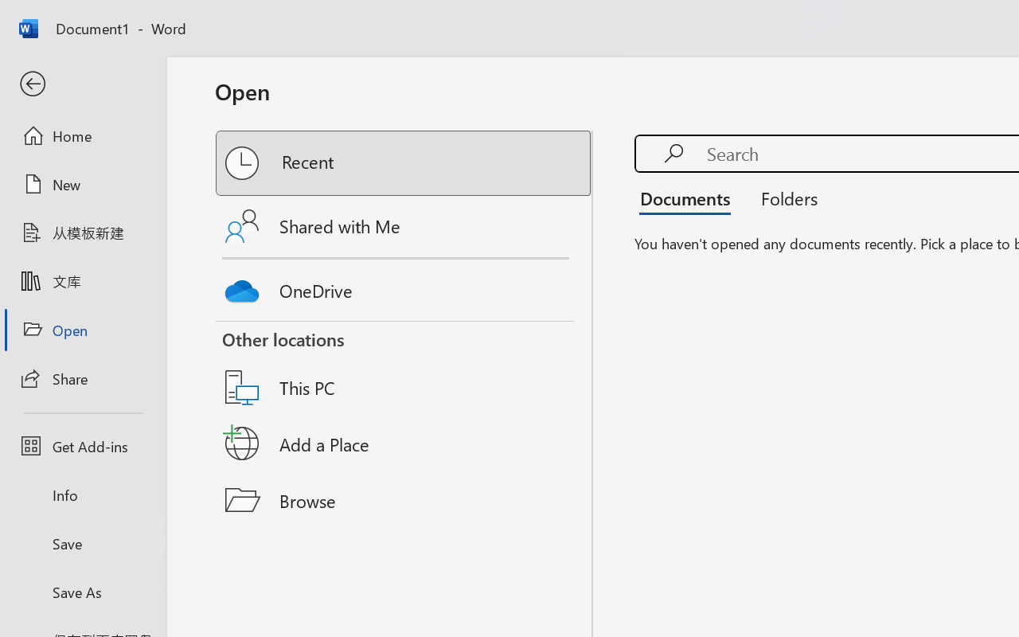 The image size is (1019, 637). Describe the element at coordinates (404, 444) in the screenshot. I see `Add a Place` at that location.